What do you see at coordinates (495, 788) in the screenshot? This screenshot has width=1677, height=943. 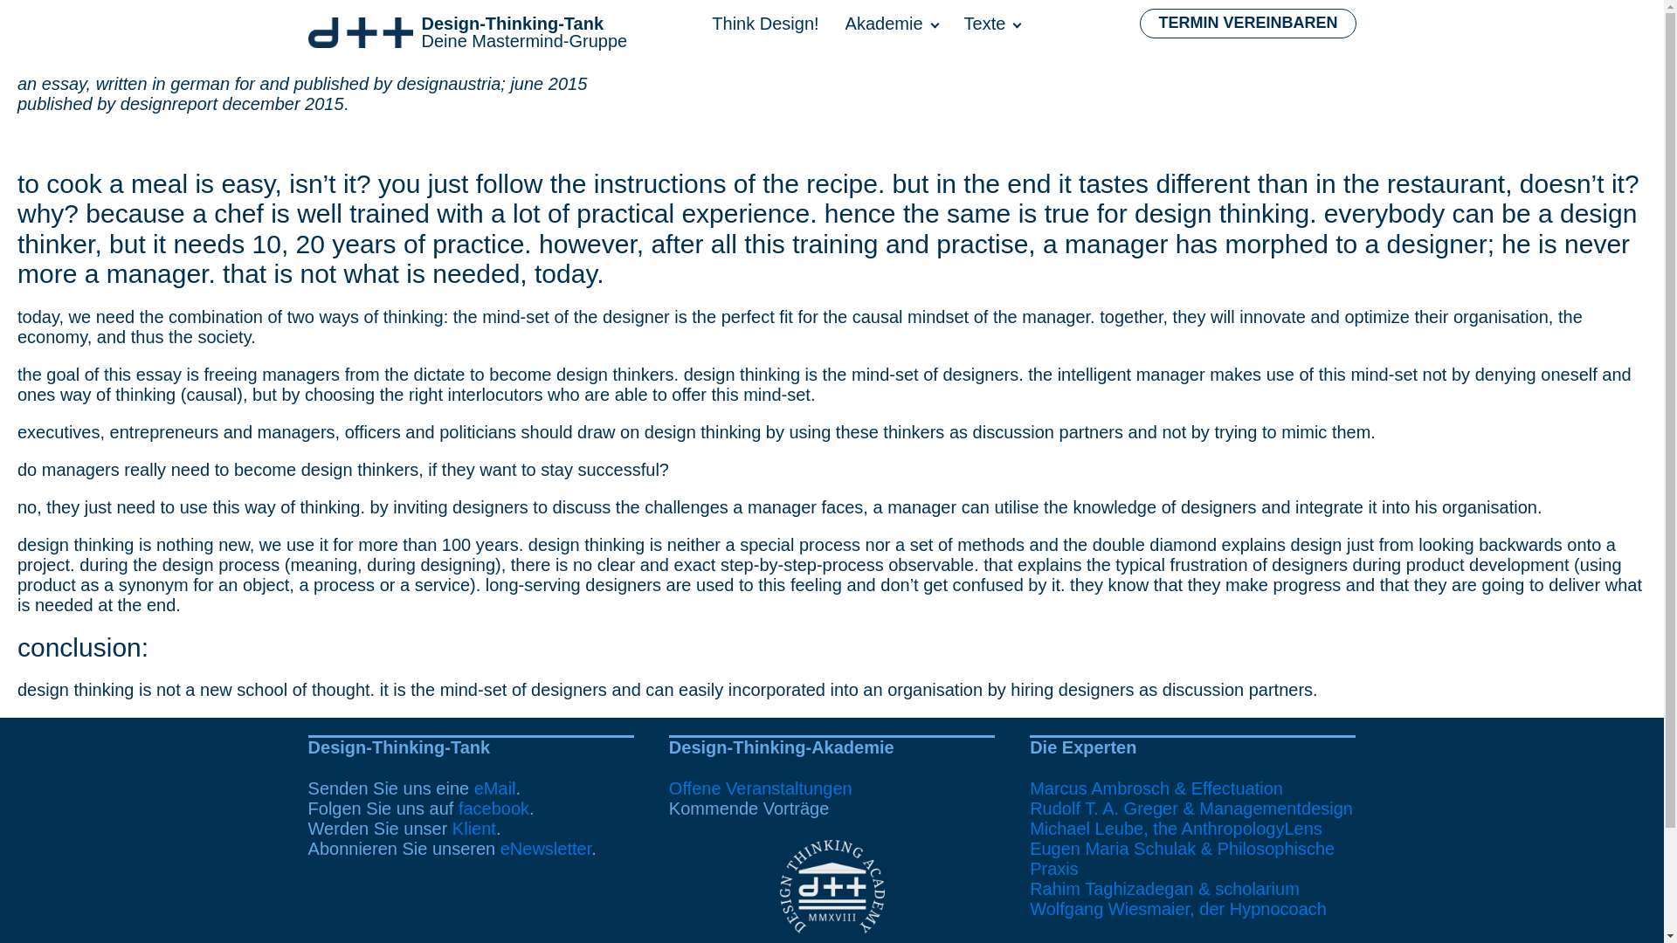 I see `eMail` at bounding box center [495, 788].